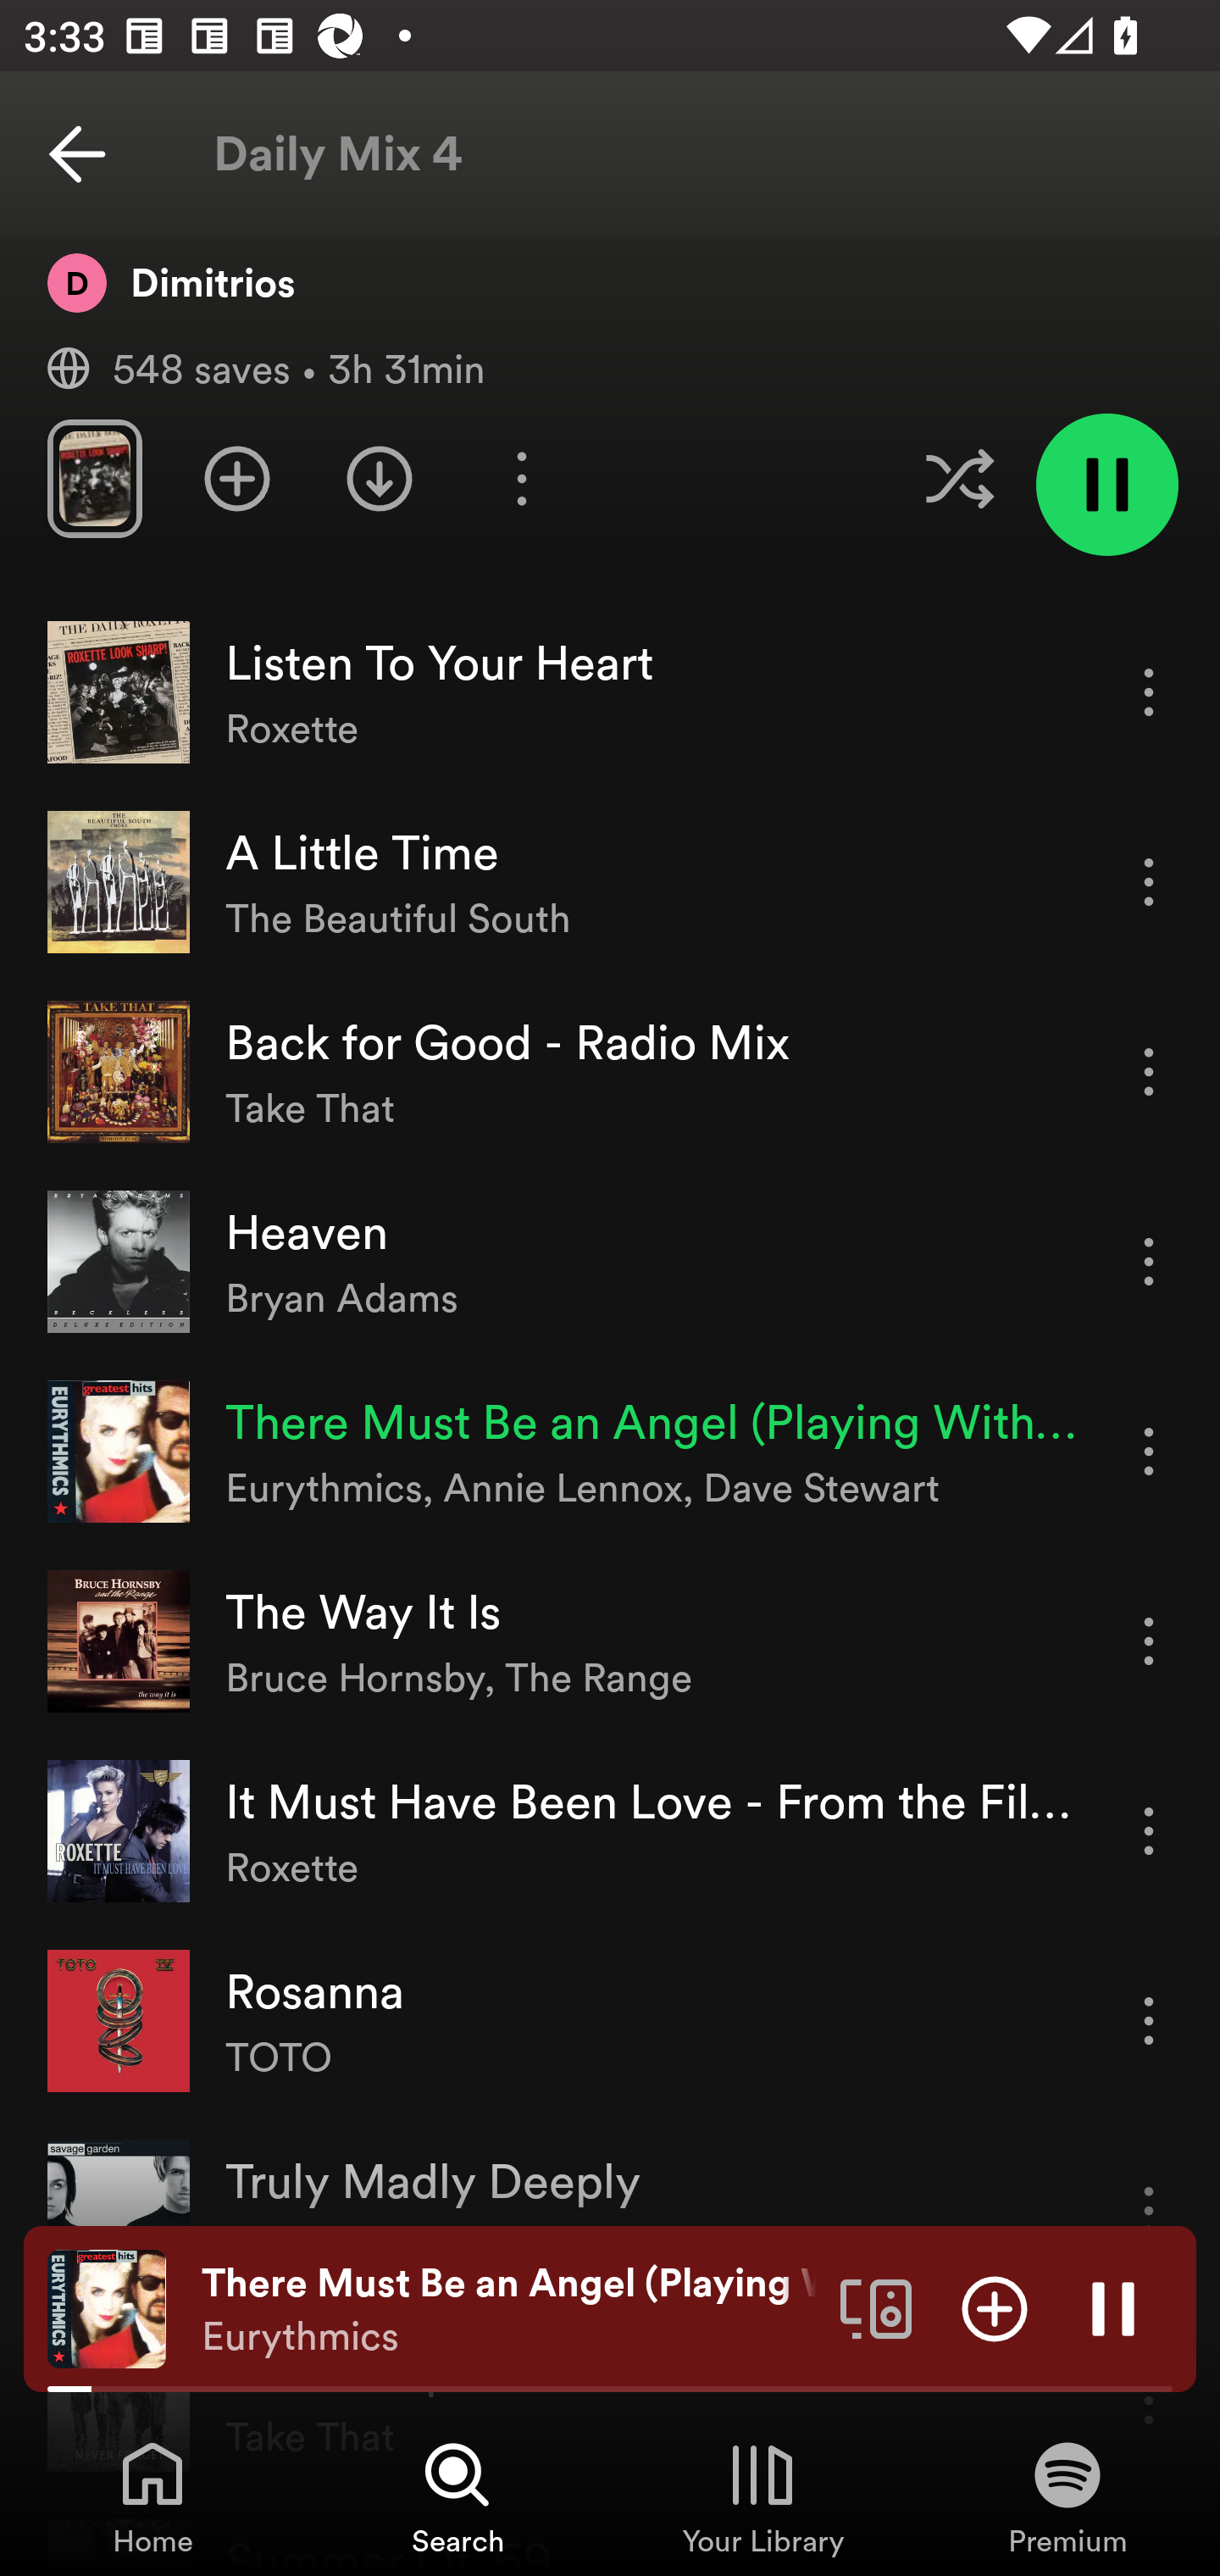  Describe the element at coordinates (1149, 881) in the screenshot. I see `More options for song A Little Time` at that location.